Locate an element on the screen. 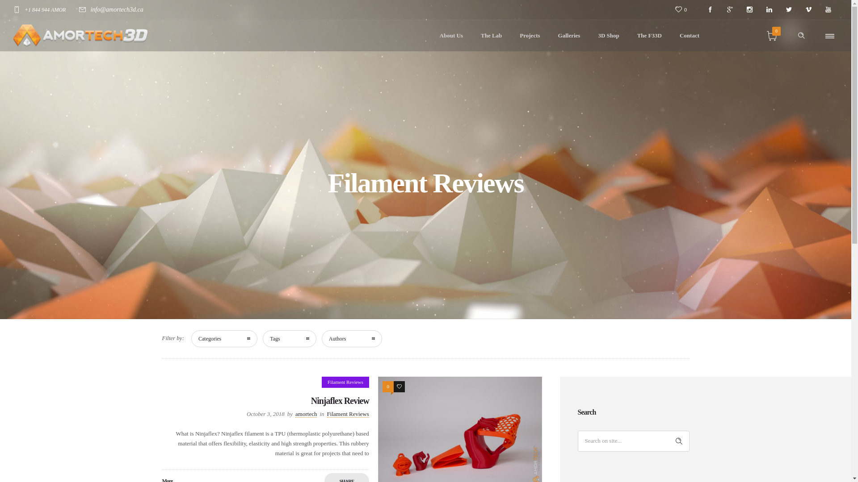 The image size is (858, 482). Vimeo is located at coordinates (808, 10).